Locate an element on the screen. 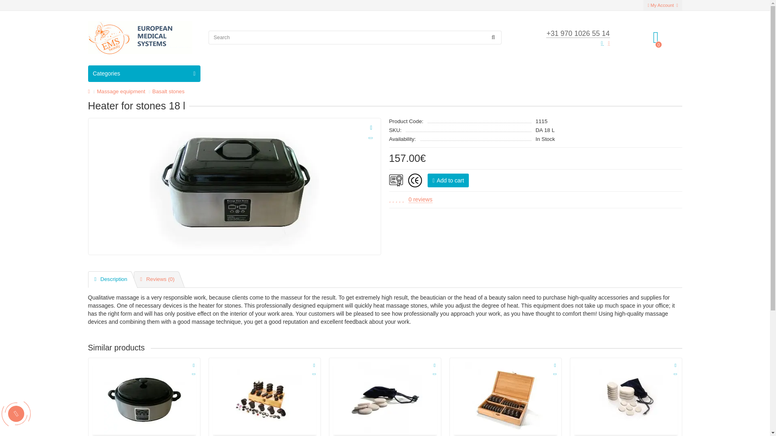 This screenshot has height=436, width=776. Massage equipment is located at coordinates (121, 91).